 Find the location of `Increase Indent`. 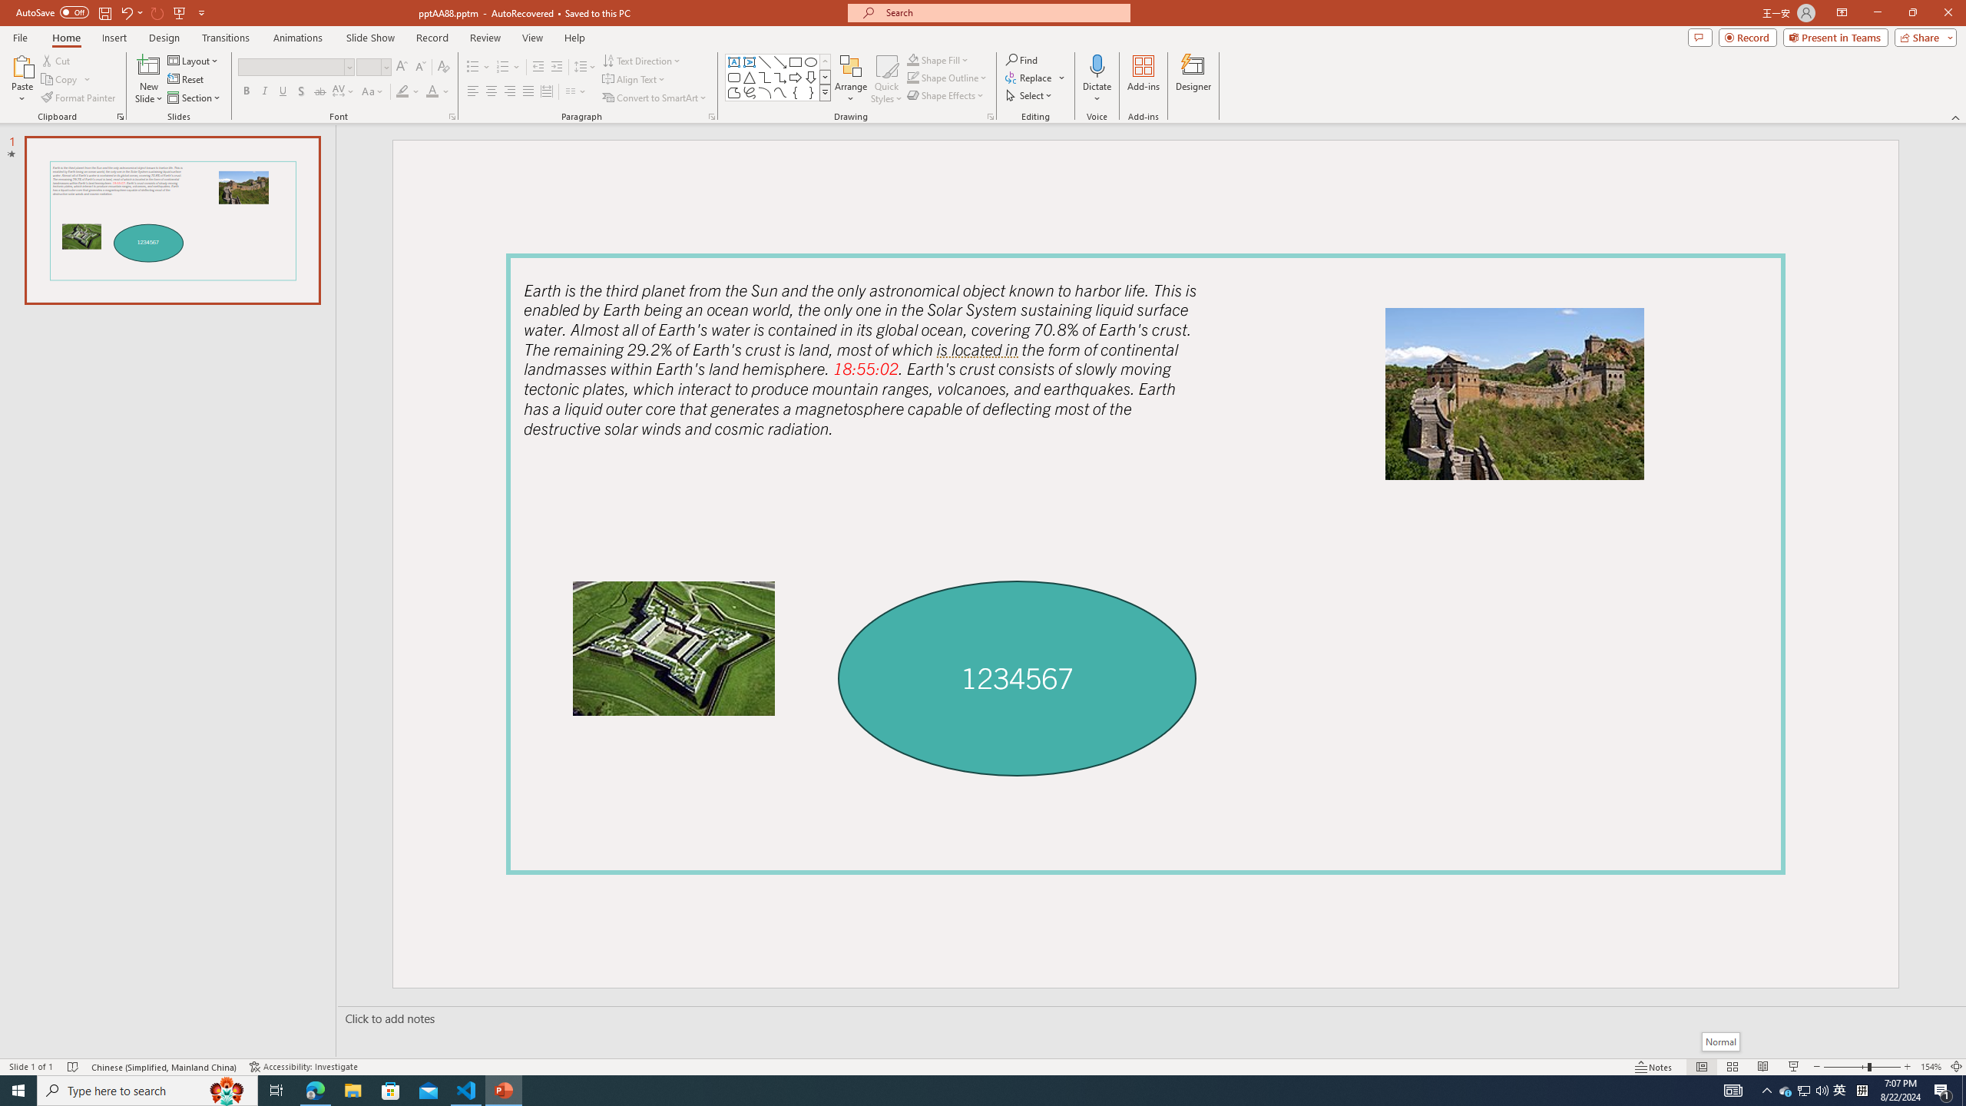

Increase Indent is located at coordinates (558, 68).